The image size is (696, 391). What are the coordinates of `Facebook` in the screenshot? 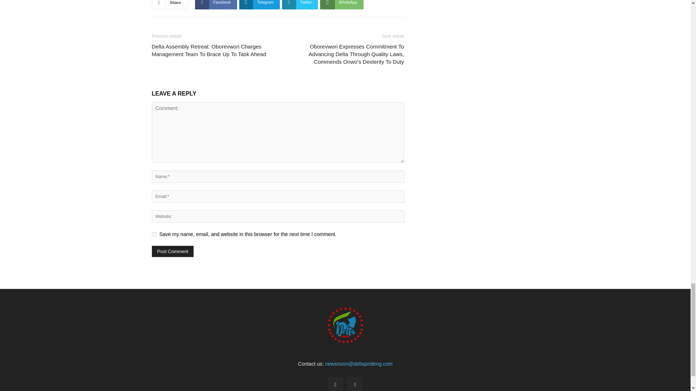 It's located at (215, 4).